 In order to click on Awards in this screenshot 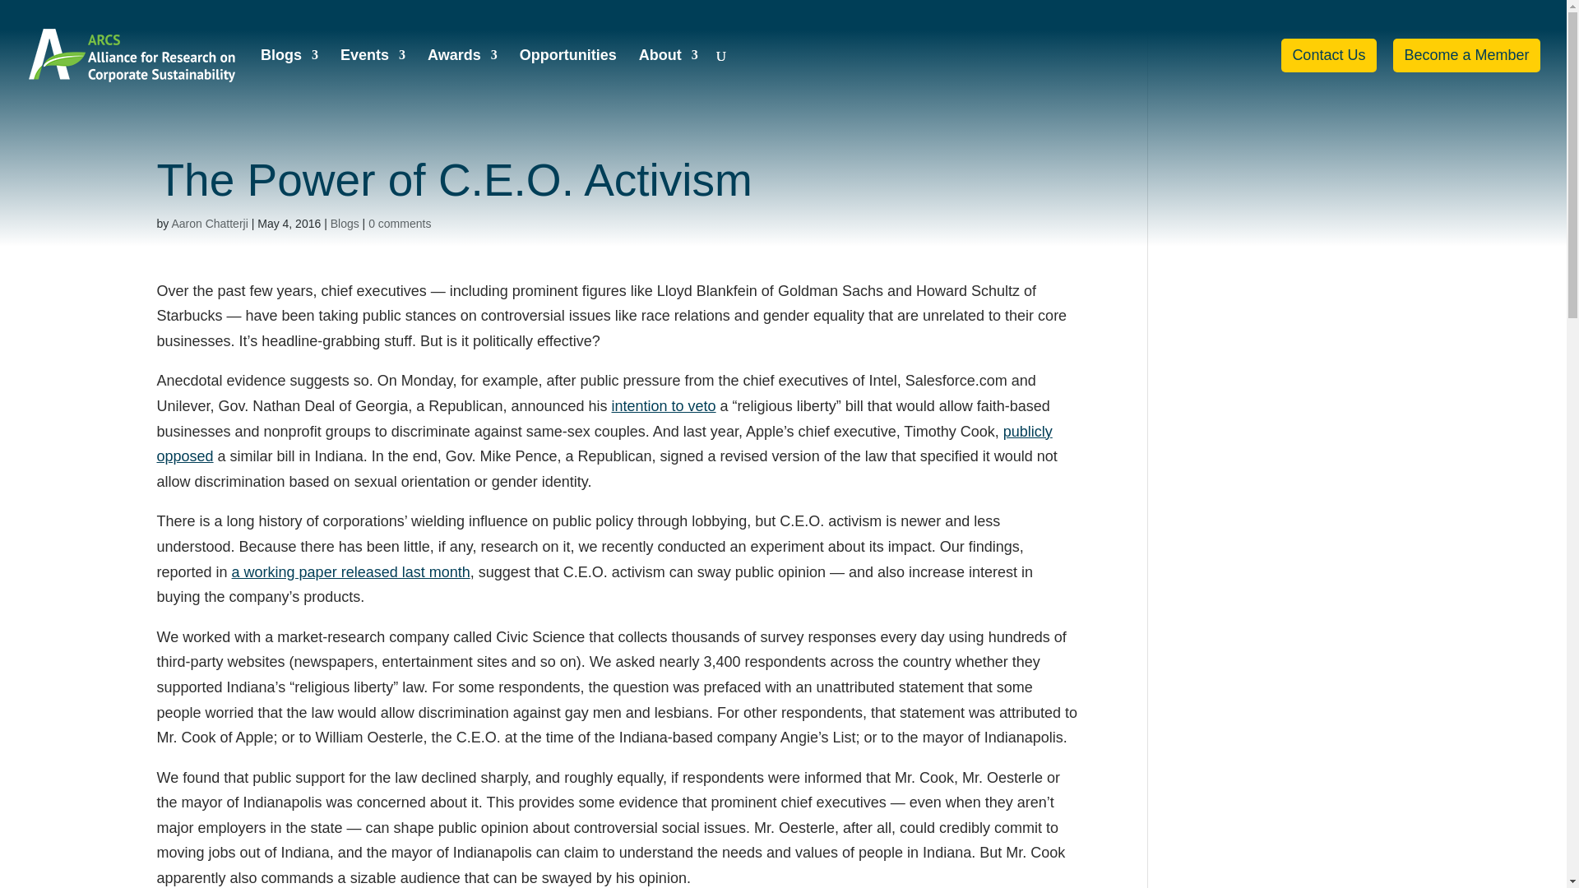, I will do `click(462, 79)`.